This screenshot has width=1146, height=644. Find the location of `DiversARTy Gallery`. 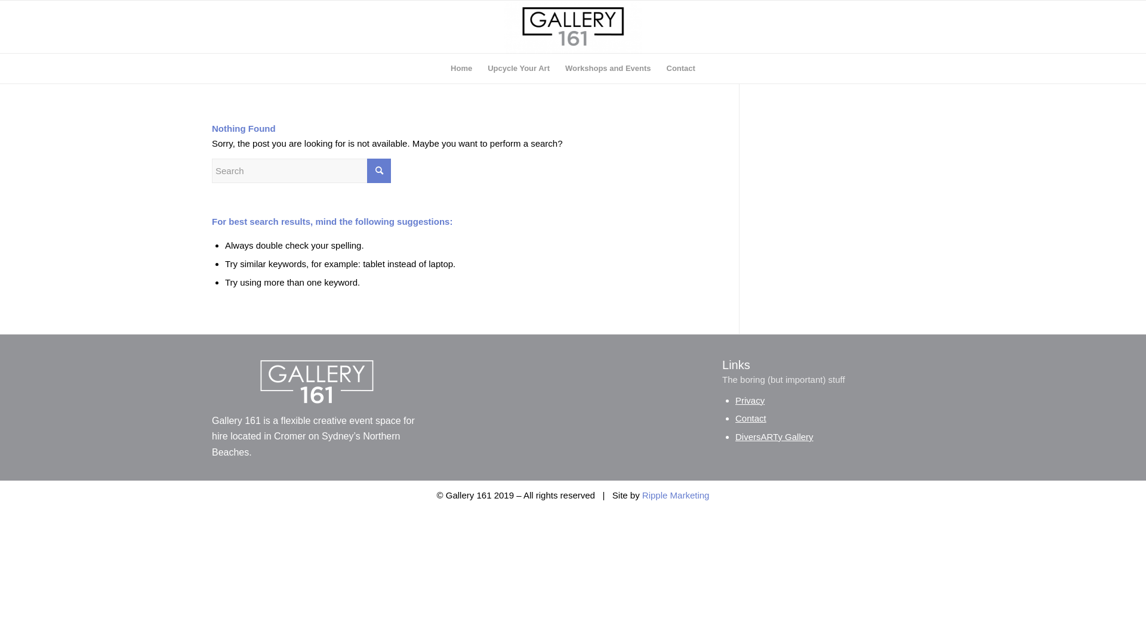

DiversARTy Gallery is located at coordinates (775, 436).